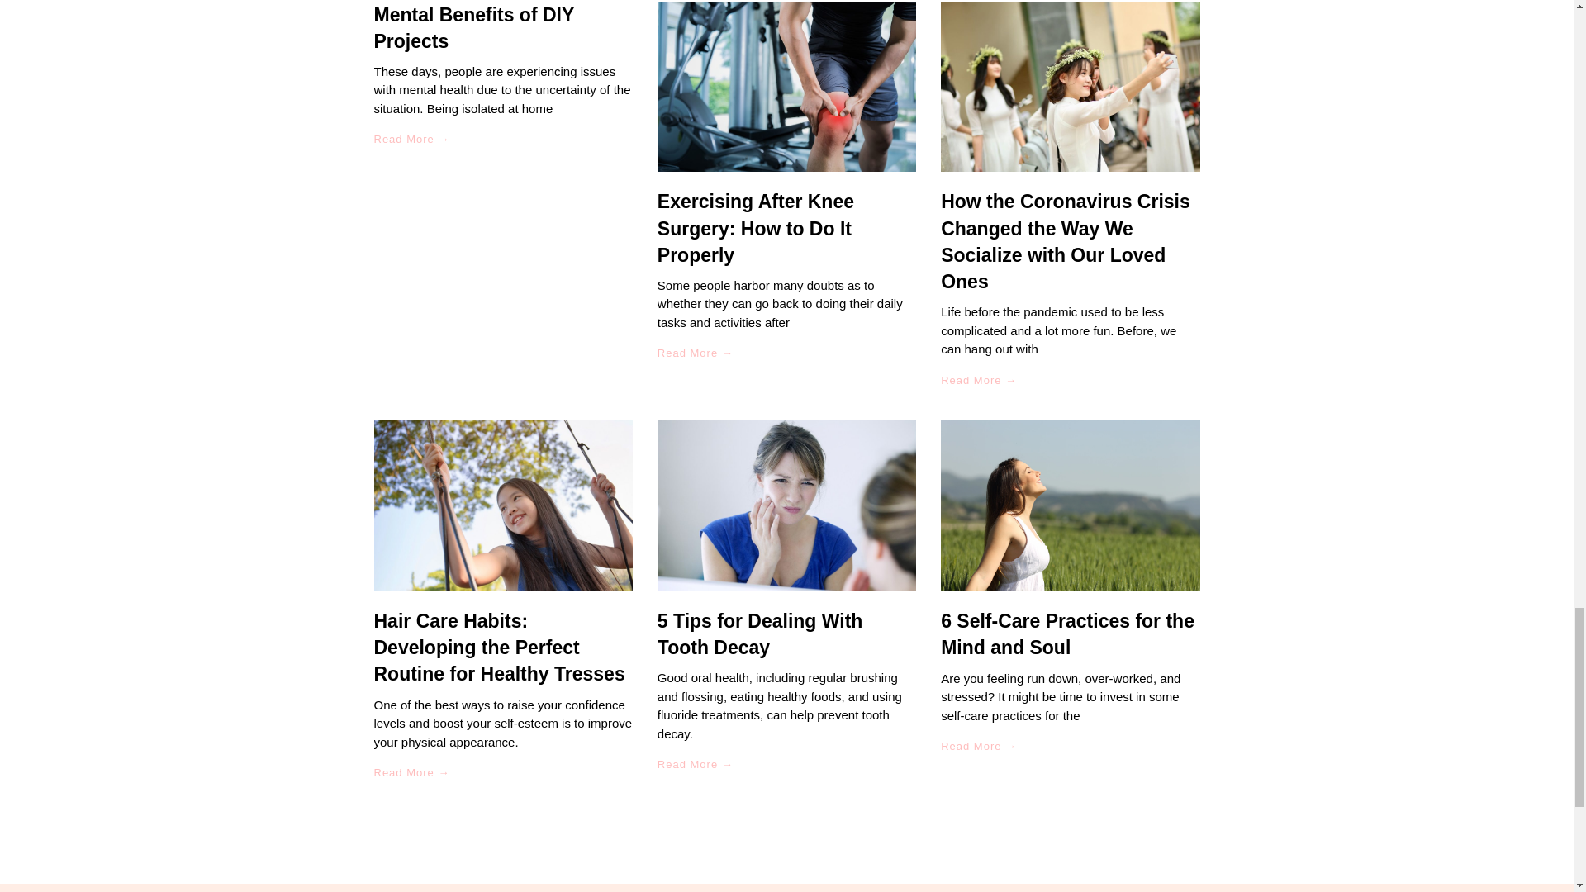 The height and width of the screenshot is (892, 1586). Describe the element at coordinates (760, 634) in the screenshot. I see `5 Tips for Dealing With Tooth Decay` at that location.